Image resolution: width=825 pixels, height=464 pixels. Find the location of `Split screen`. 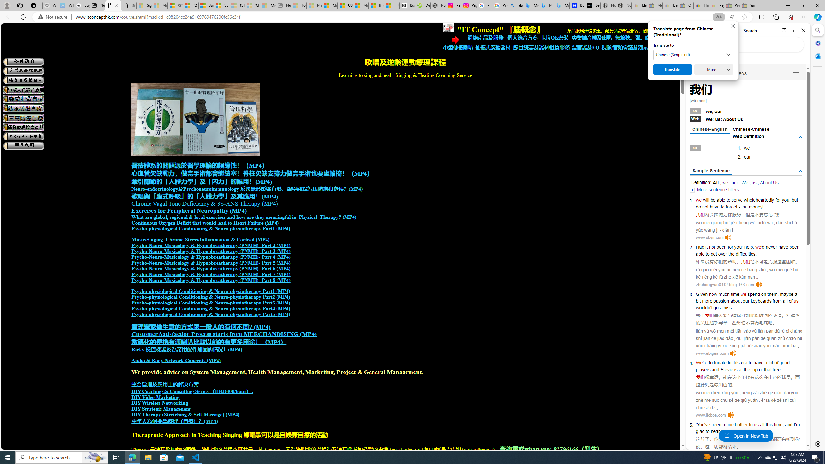

Split screen is located at coordinates (762, 17).